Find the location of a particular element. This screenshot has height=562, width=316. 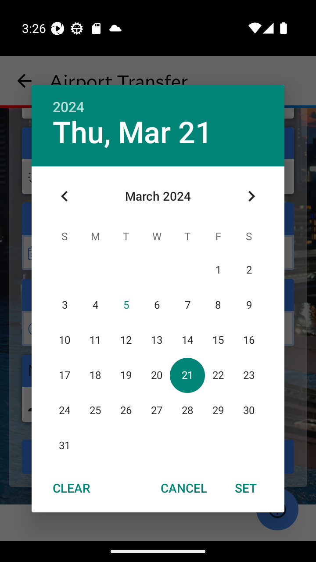

19 19 March 2024 is located at coordinates (126, 375).